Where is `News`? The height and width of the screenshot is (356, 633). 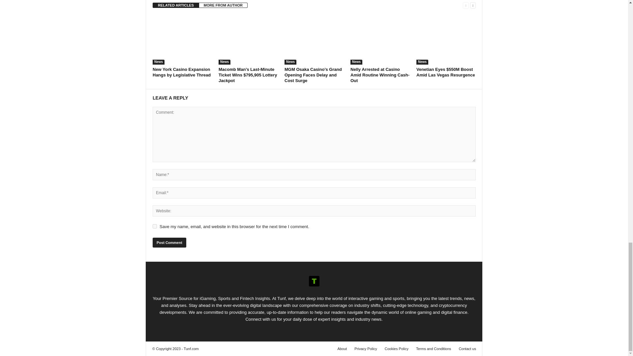 News is located at coordinates (290, 62).